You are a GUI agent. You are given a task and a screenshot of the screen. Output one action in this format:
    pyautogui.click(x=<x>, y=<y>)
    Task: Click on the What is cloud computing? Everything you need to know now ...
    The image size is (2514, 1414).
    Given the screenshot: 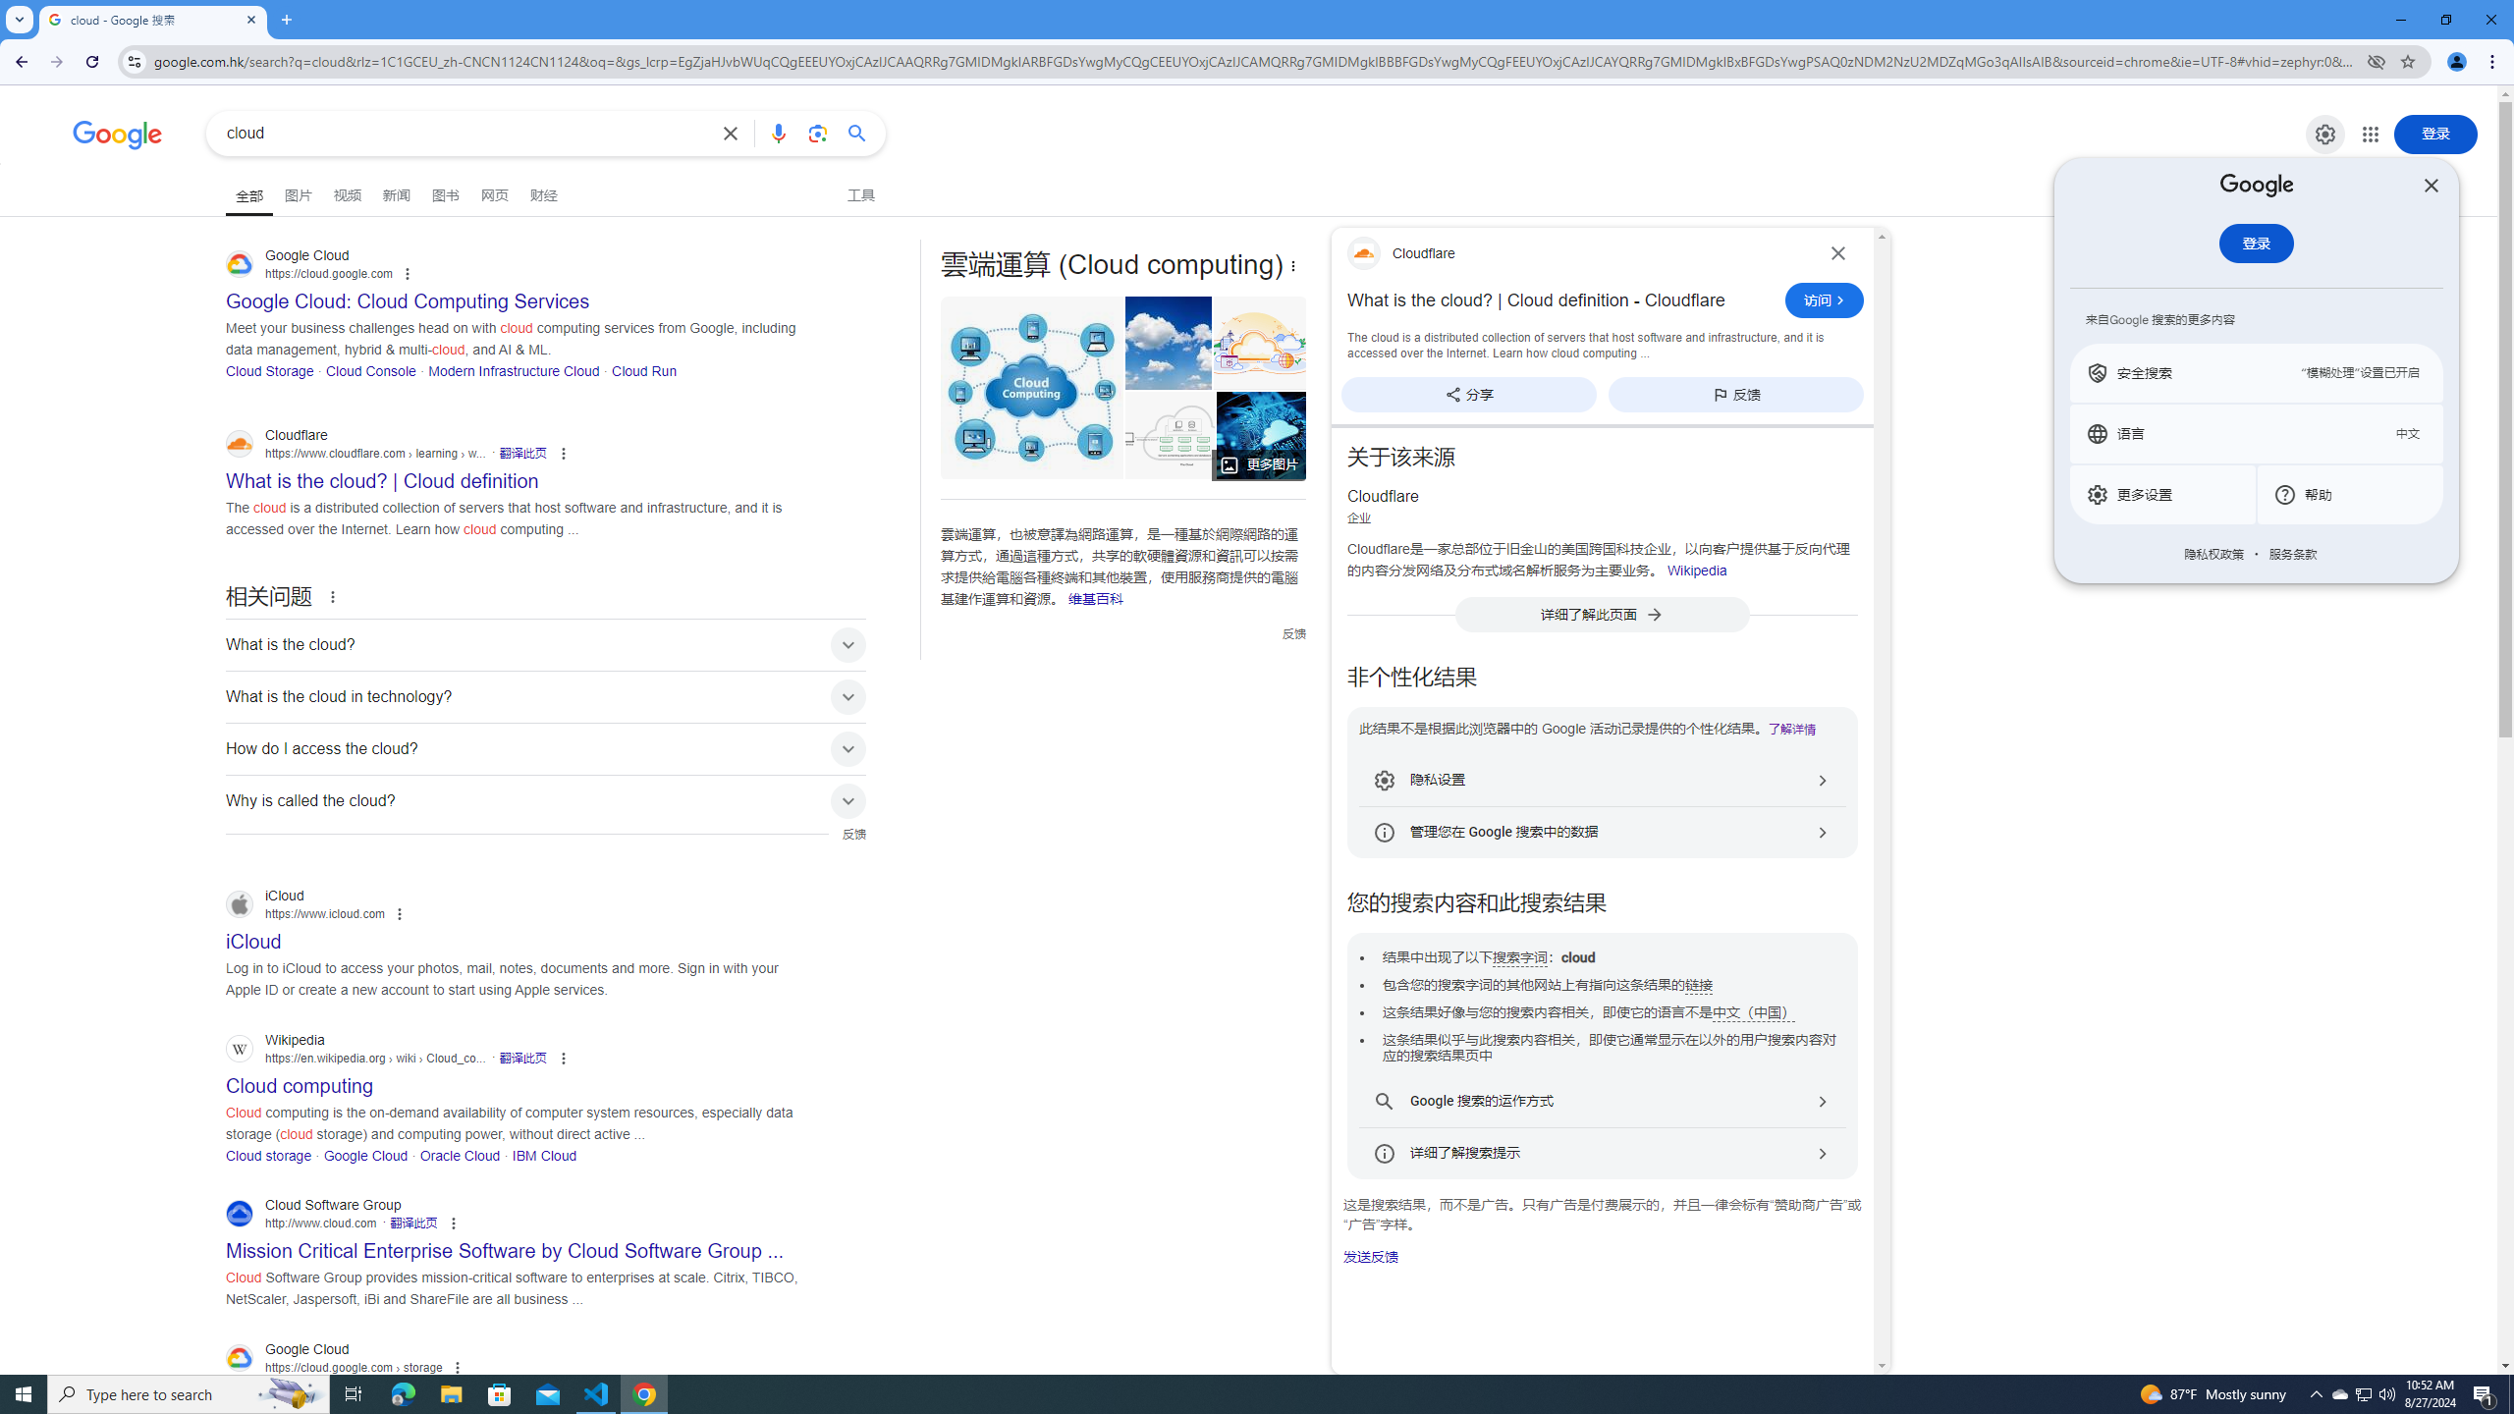 What is the action you would take?
    pyautogui.click(x=1262, y=435)
    